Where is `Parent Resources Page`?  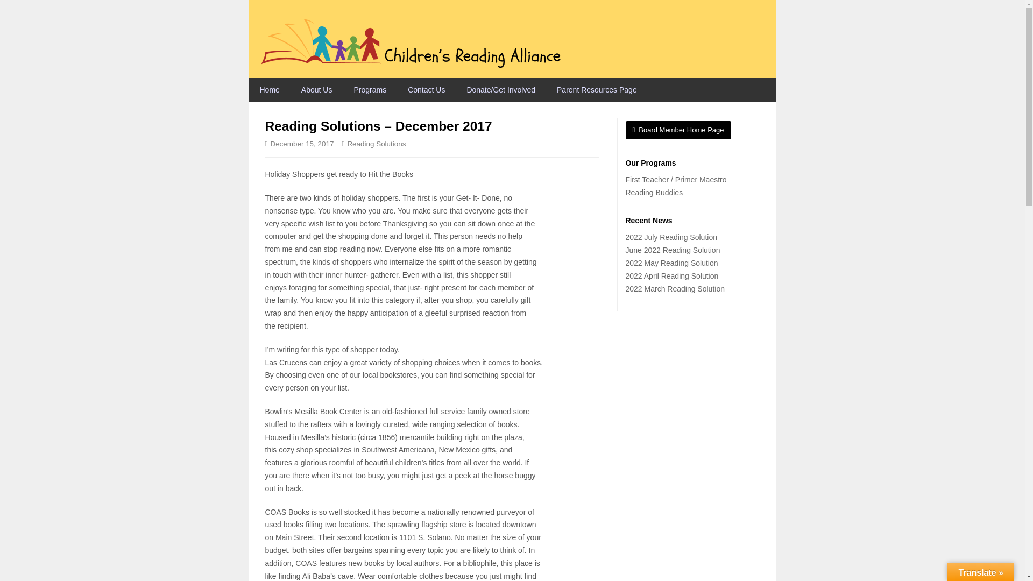
Parent Resources Page is located at coordinates (597, 90).